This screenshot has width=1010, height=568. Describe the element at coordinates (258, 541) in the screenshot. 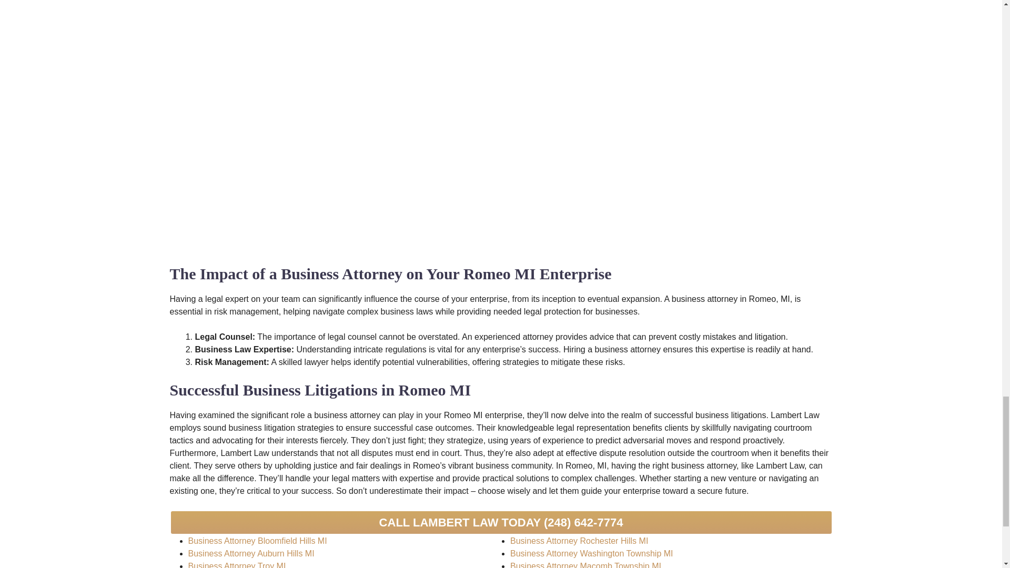

I see `Business Attorney Bloomfield Hills MI` at that location.